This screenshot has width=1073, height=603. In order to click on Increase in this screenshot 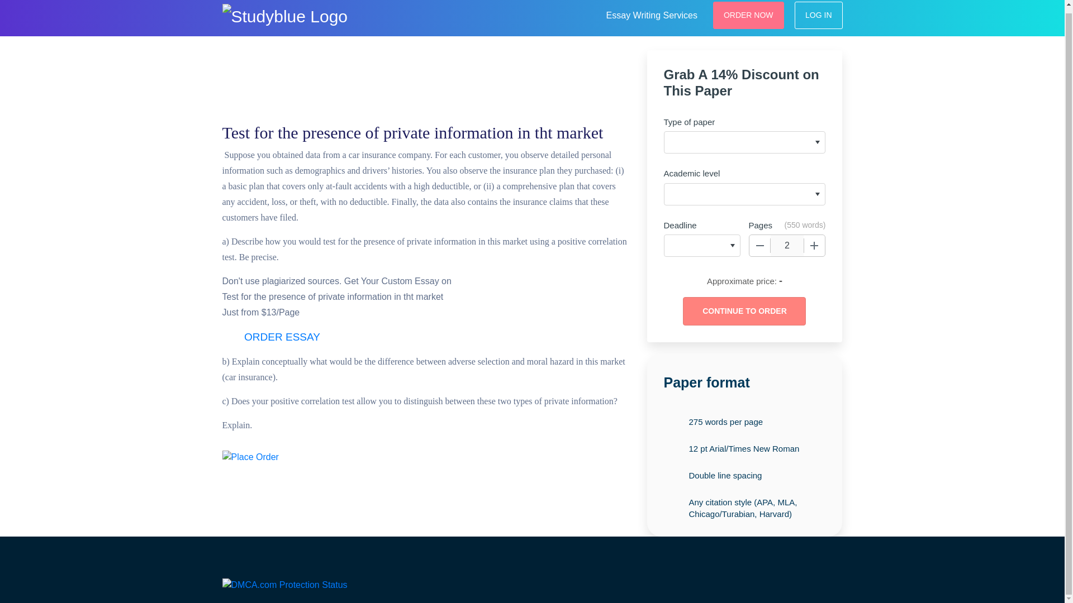, I will do `click(814, 246)`.